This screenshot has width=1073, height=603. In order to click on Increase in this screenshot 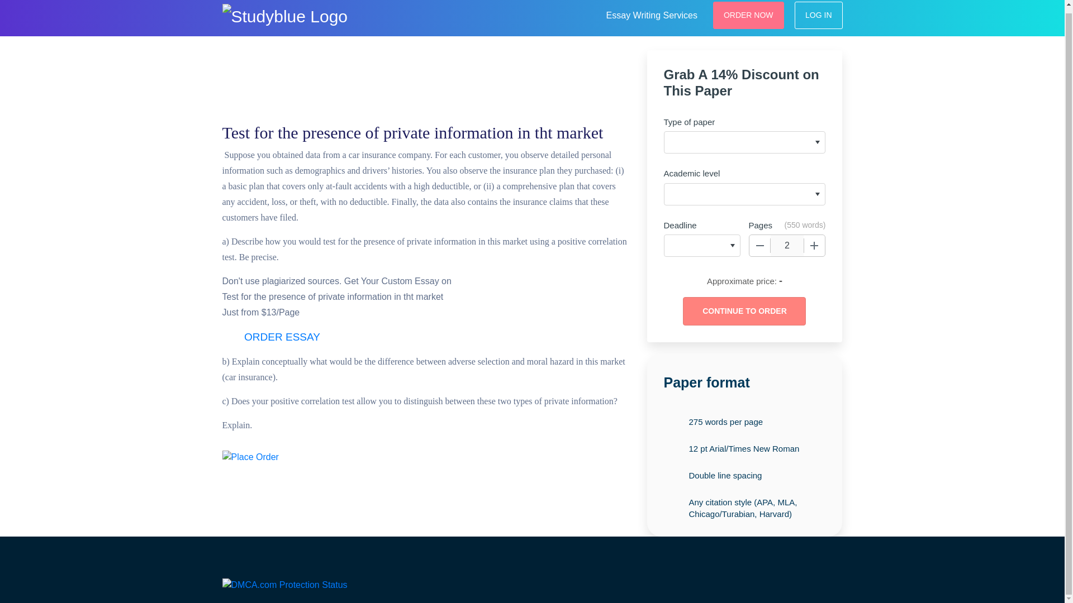, I will do `click(814, 246)`.